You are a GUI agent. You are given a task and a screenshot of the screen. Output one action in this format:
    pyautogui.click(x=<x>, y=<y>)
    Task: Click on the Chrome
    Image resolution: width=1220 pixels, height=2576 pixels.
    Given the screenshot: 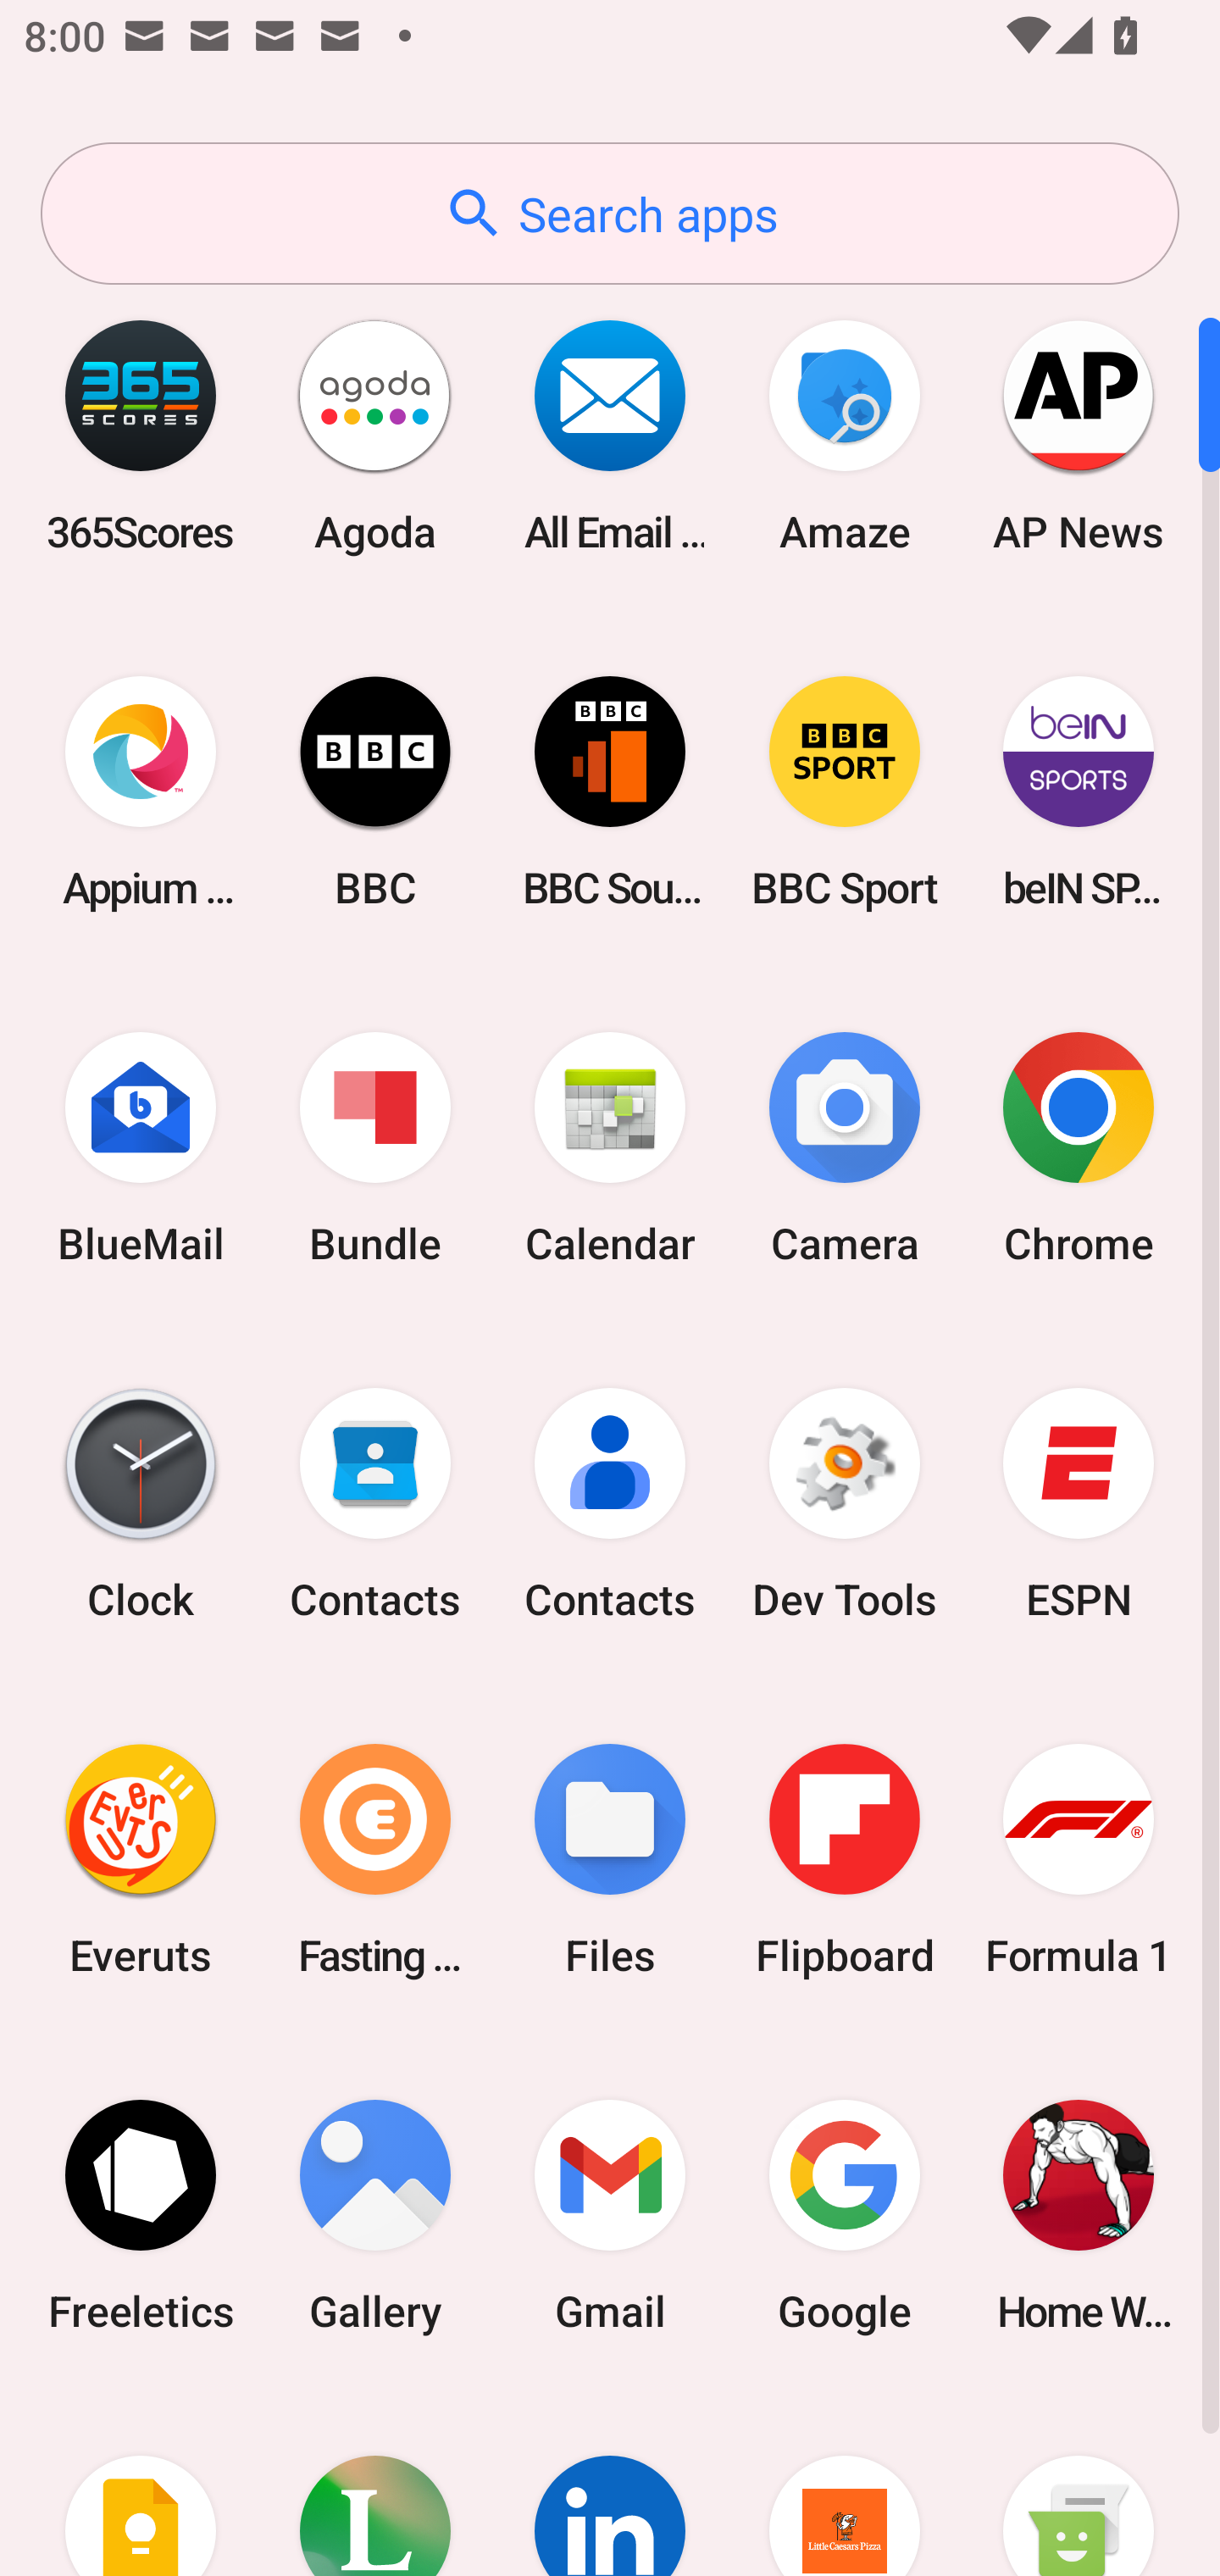 What is the action you would take?
    pyautogui.click(x=1079, y=1149)
    